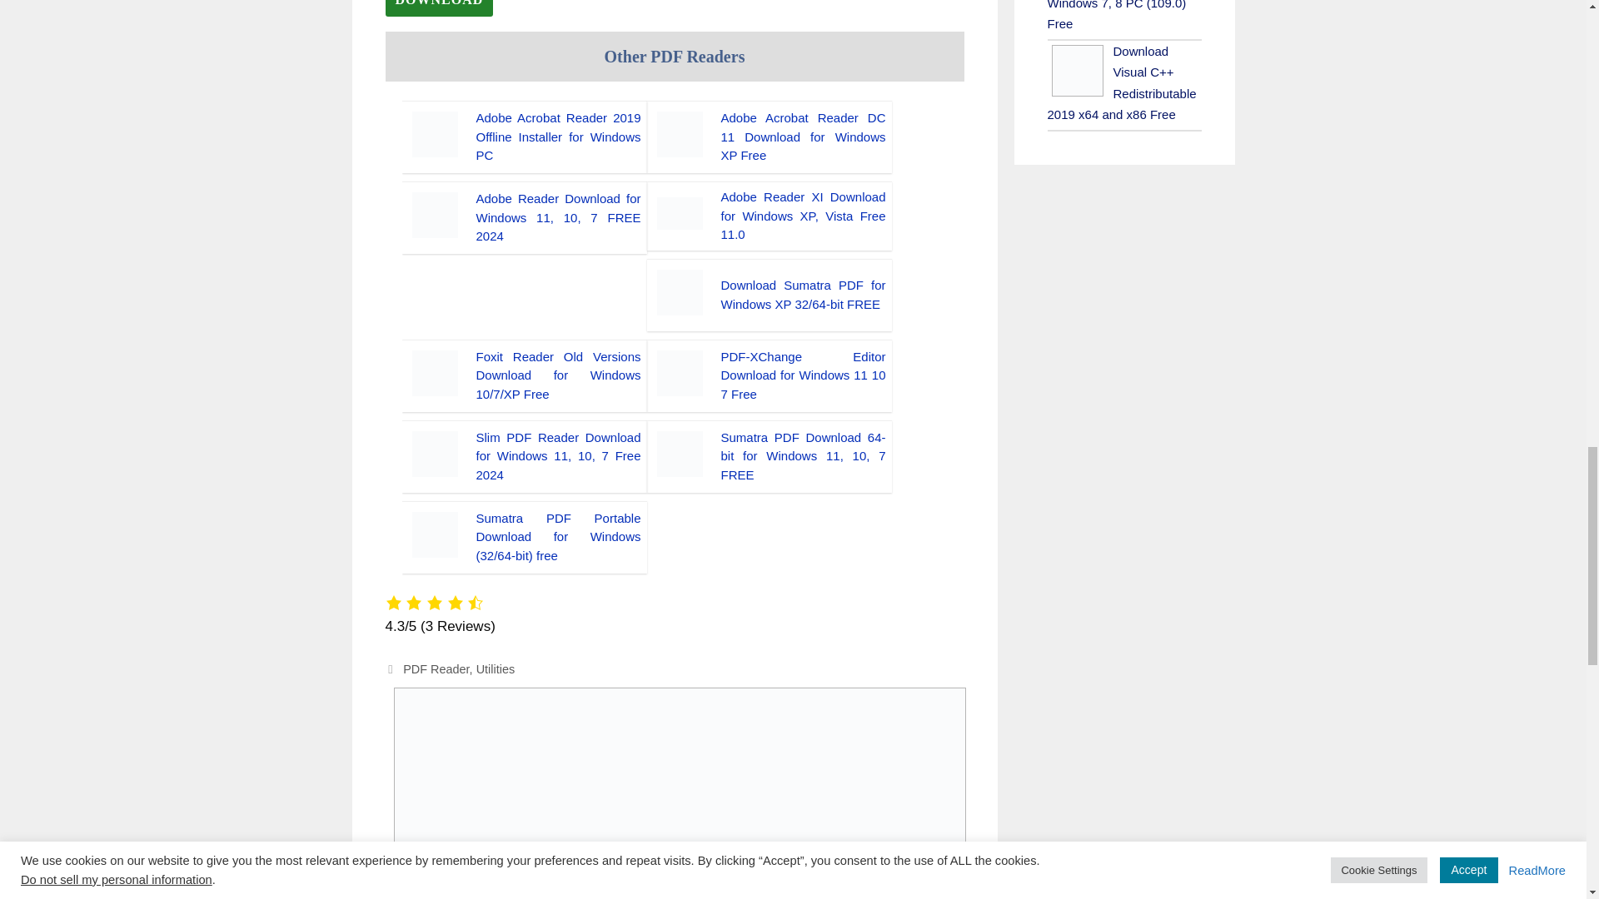  What do you see at coordinates (438, 8) in the screenshot?
I see `DOWNLOAD` at bounding box center [438, 8].